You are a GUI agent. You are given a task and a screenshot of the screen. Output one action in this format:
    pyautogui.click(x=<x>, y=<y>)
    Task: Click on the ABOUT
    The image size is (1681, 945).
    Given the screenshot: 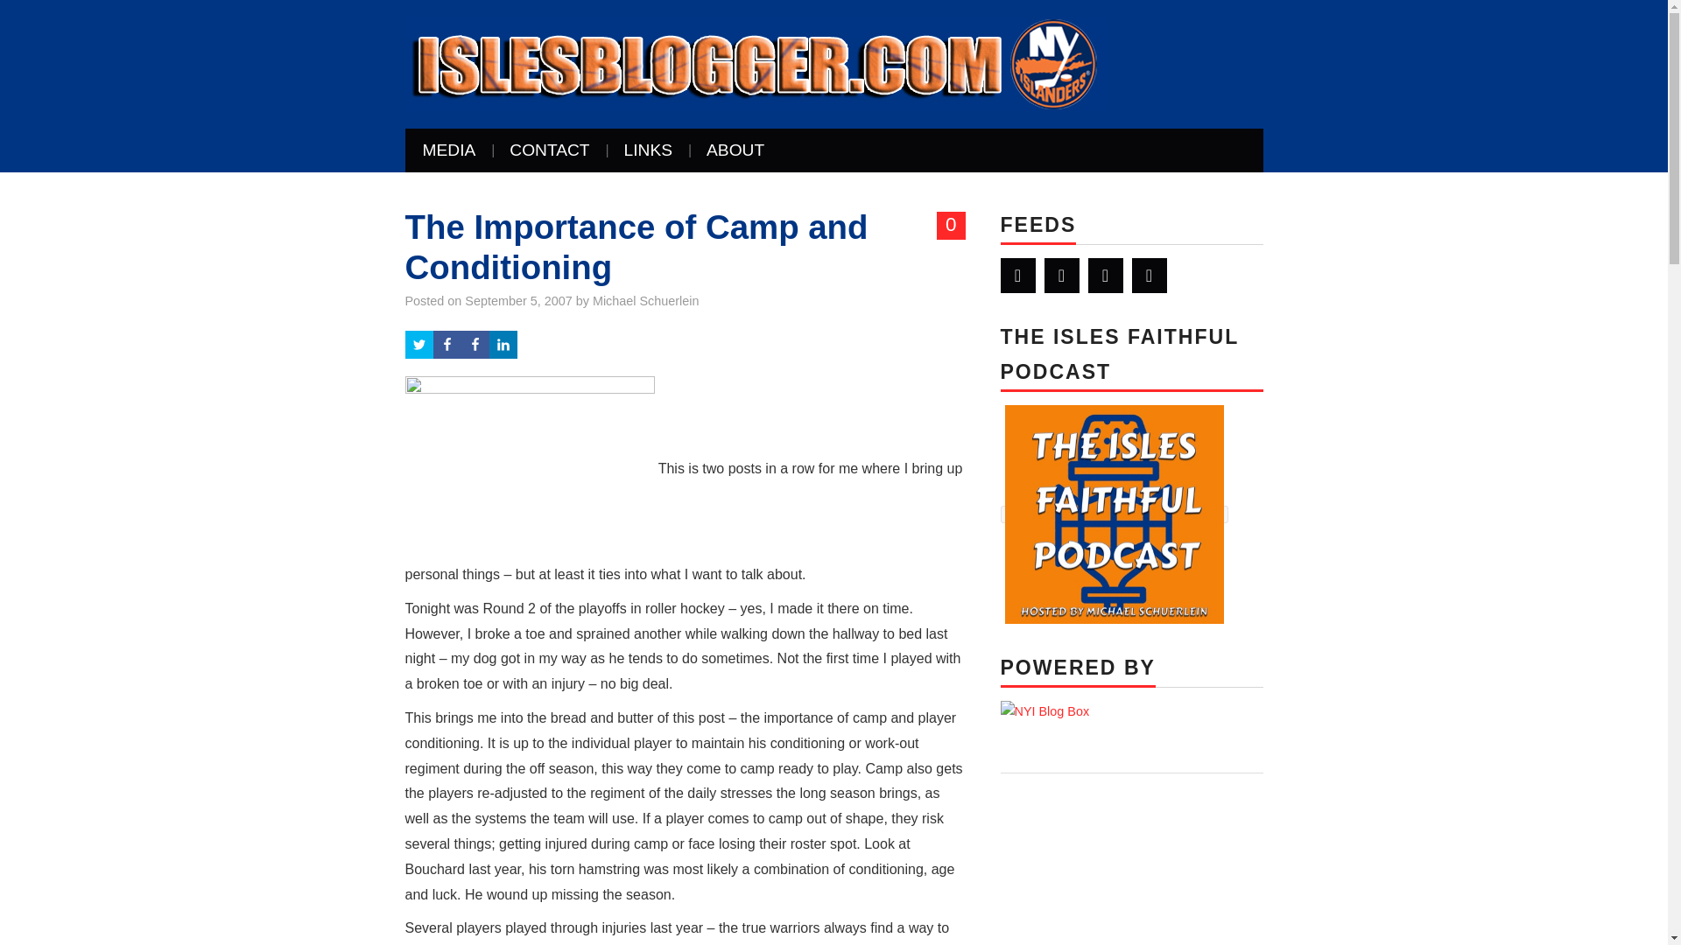 What is the action you would take?
    pyautogui.click(x=735, y=150)
    